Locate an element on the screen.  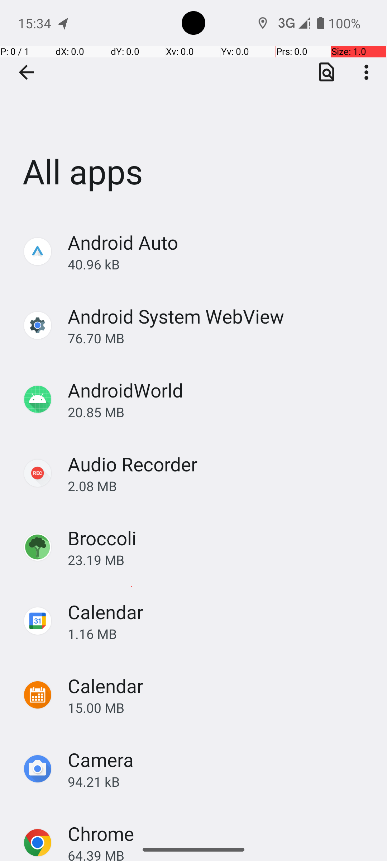
All apps is located at coordinates (193, 107).